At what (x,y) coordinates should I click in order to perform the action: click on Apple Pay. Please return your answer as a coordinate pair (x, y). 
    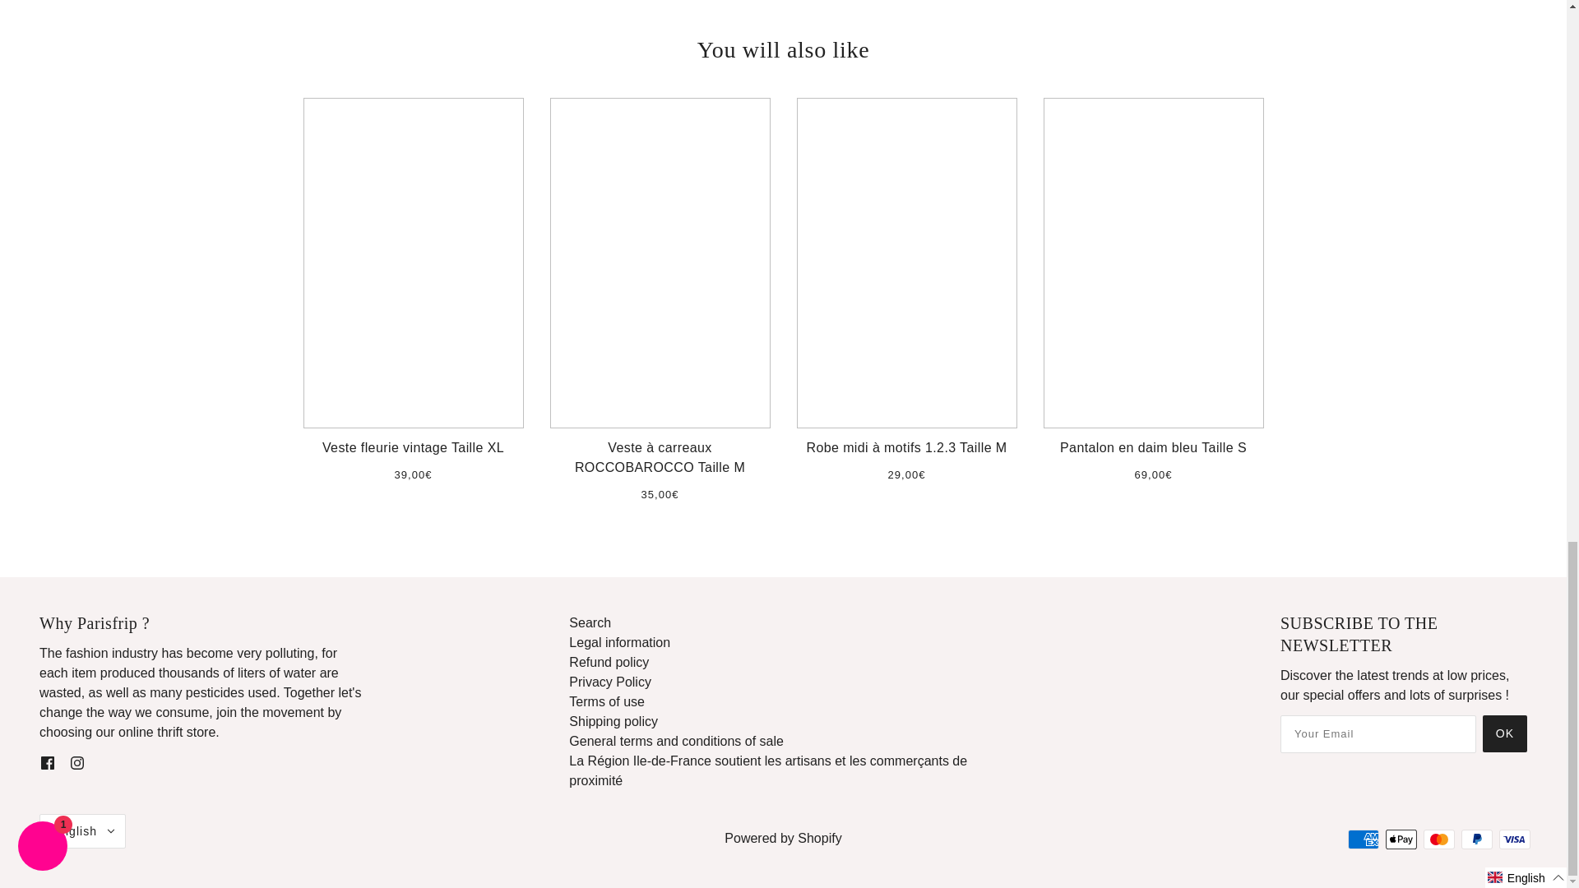
    Looking at the image, I should click on (1401, 839).